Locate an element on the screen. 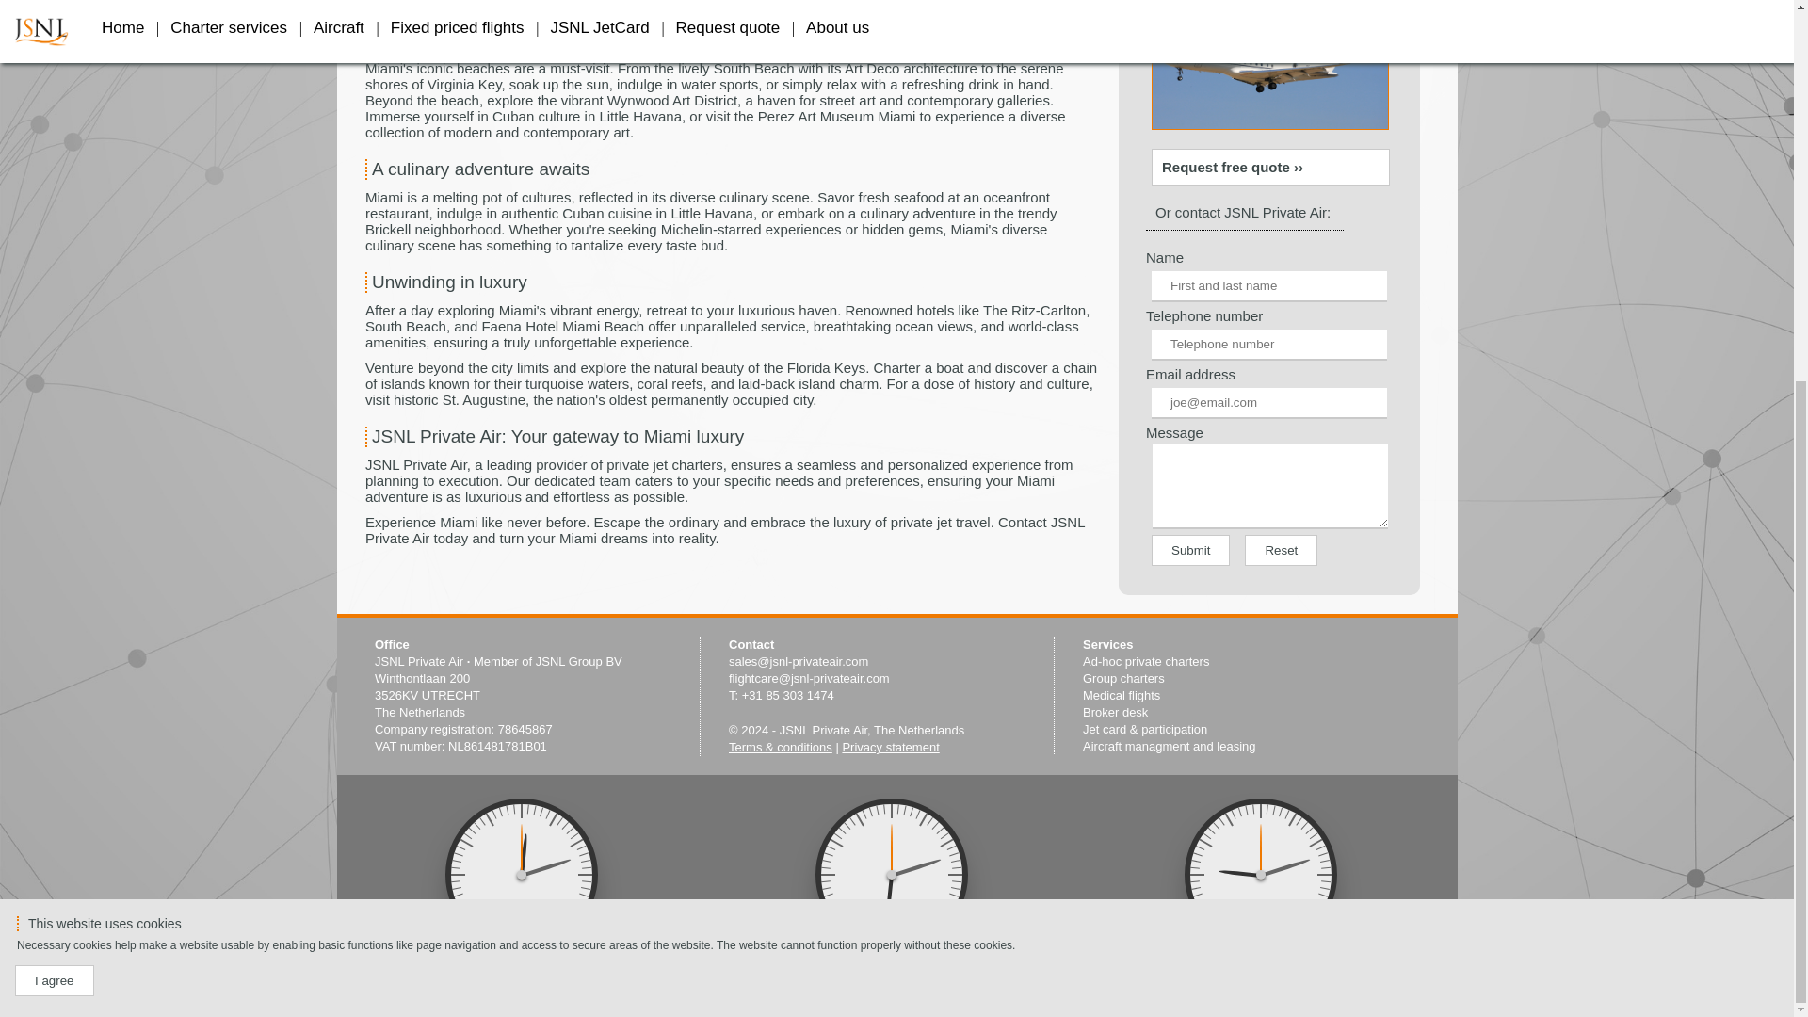 The height and width of the screenshot is (1017, 1808). I agree is located at coordinates (54, 380).